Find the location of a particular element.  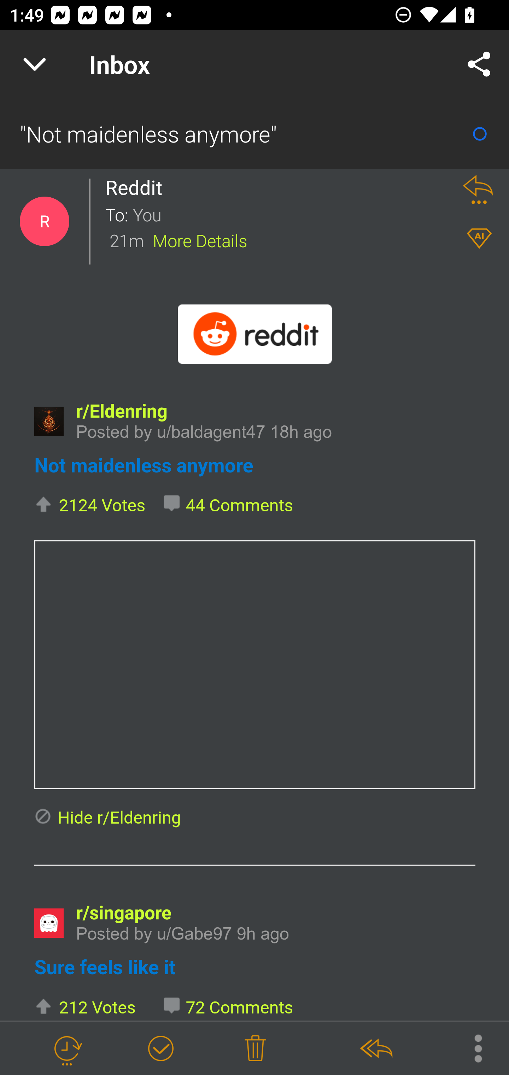

Delete is located at coordinates (255, 1049).